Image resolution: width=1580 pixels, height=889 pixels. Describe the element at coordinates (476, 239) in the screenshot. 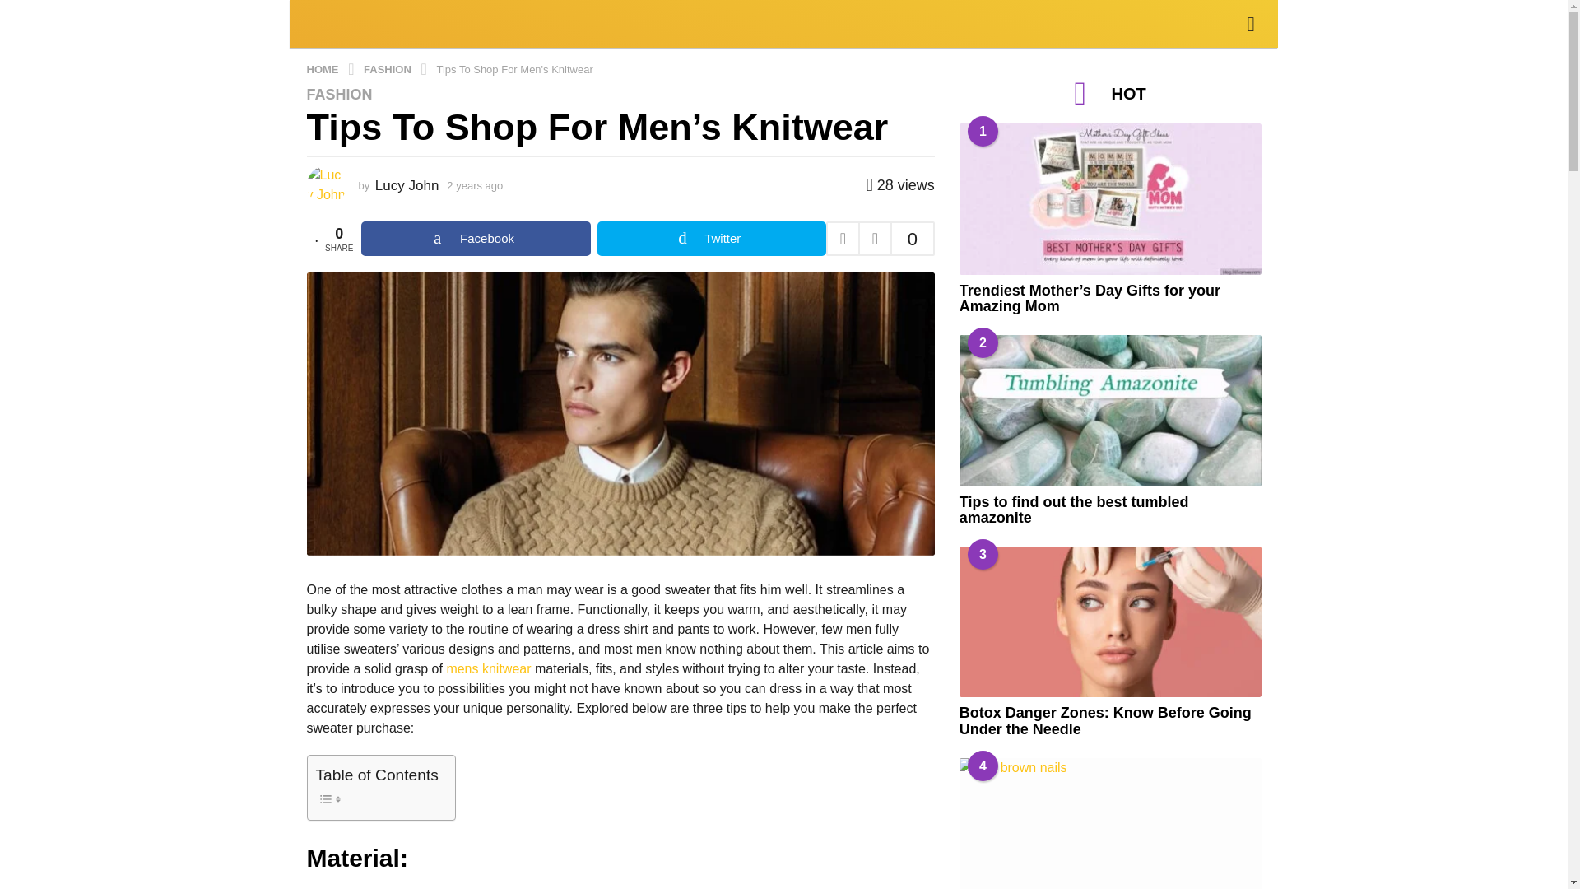

I see `Share on Facebook` at that location.